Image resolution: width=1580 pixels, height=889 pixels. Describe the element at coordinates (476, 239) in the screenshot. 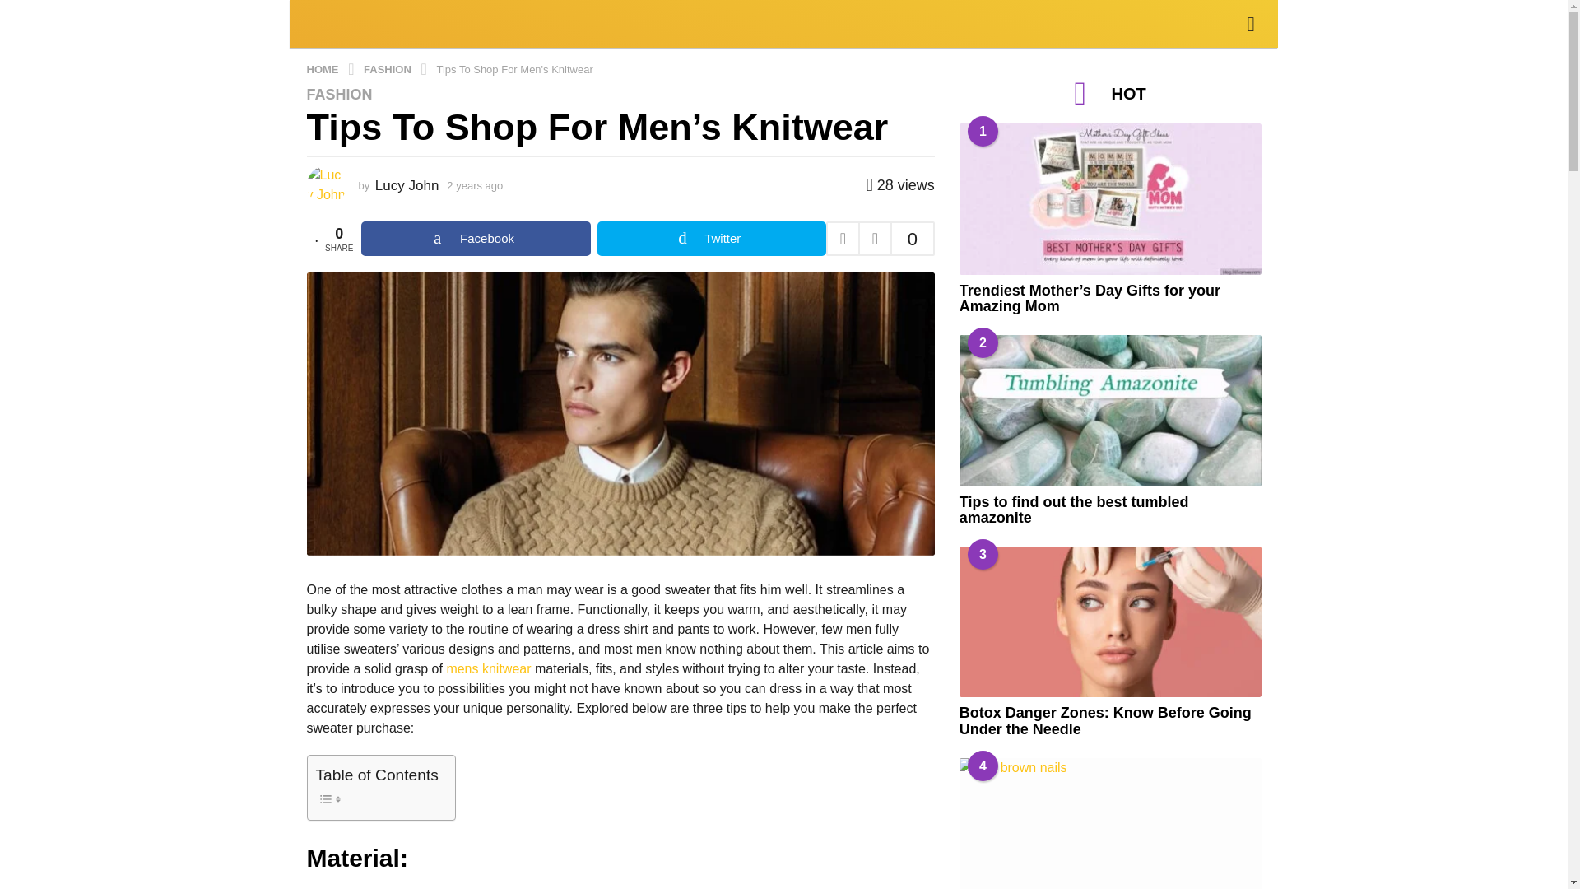

I see `Share on Facebook` at that location.